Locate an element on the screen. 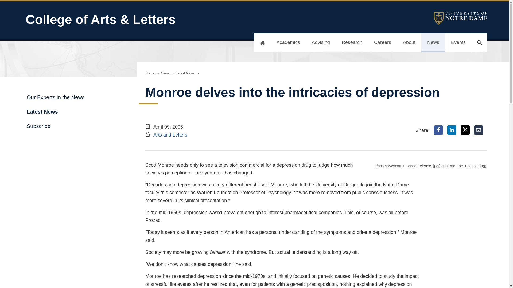 The image size is (513, 288). University of Notre Dame is located at coordinates (461, 18).